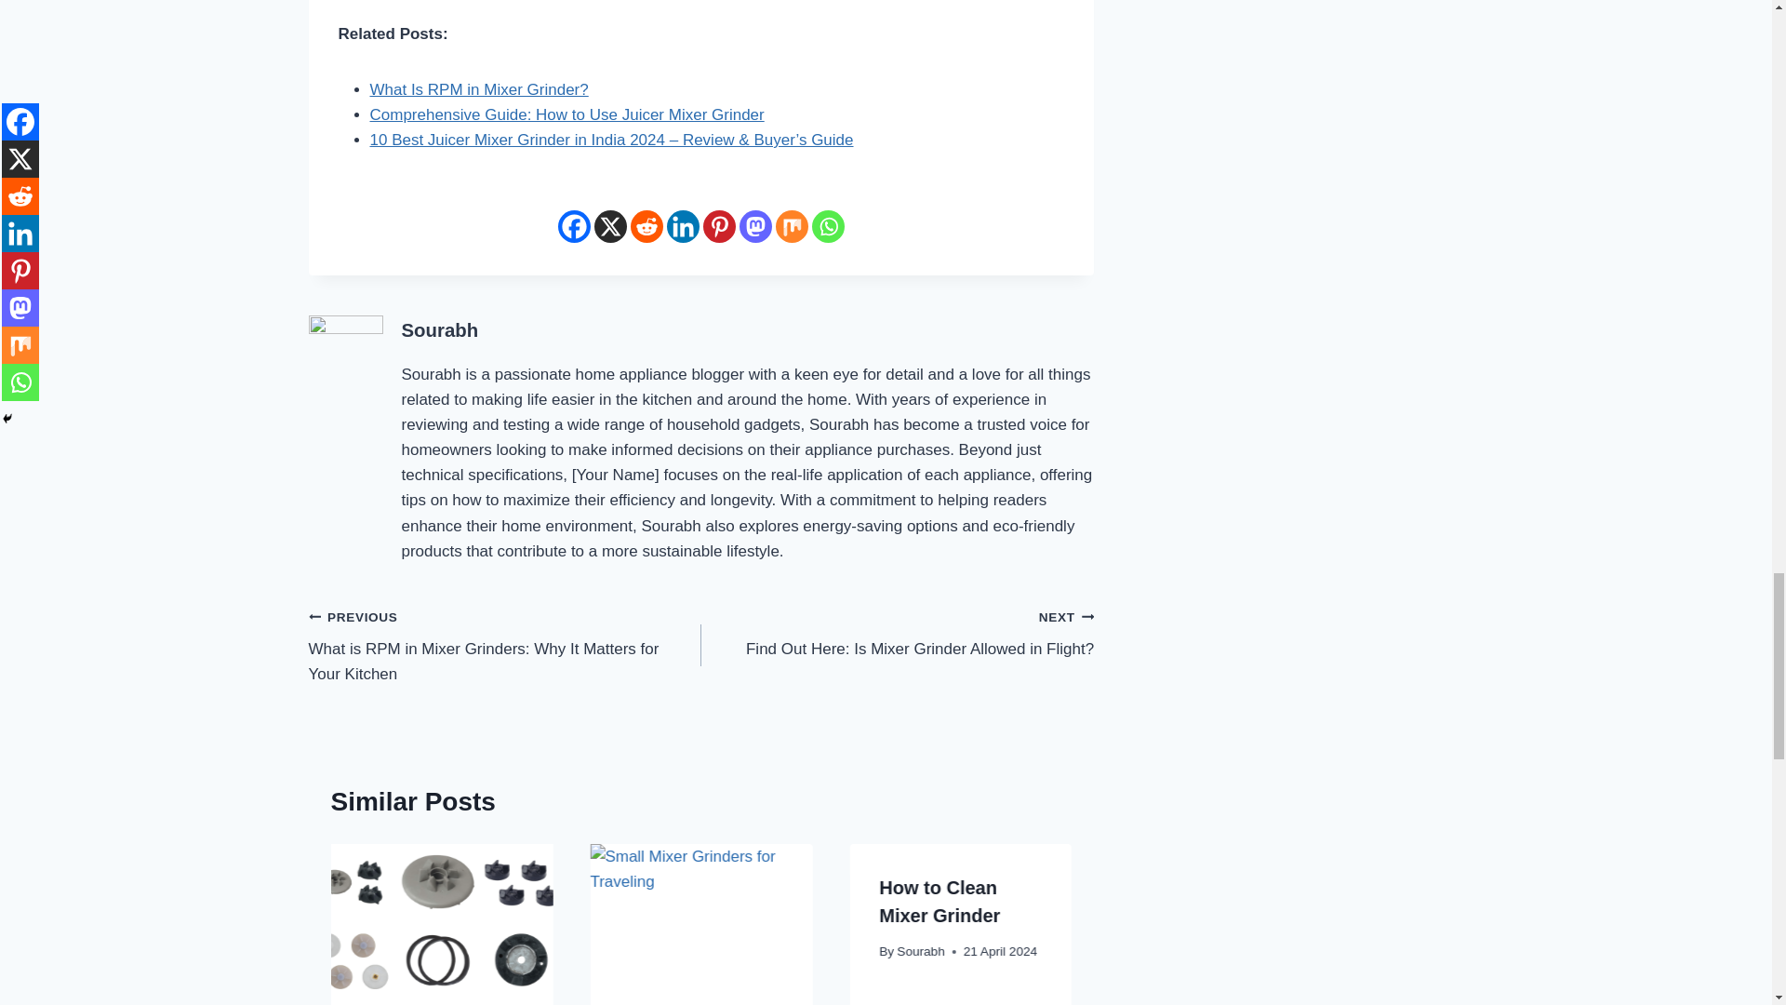 The image size is (1786, 1005). Describe the element at coordinates (479, 89) in the screenshot. I see `What Is RPM in Mixer Grinder?` at that location.